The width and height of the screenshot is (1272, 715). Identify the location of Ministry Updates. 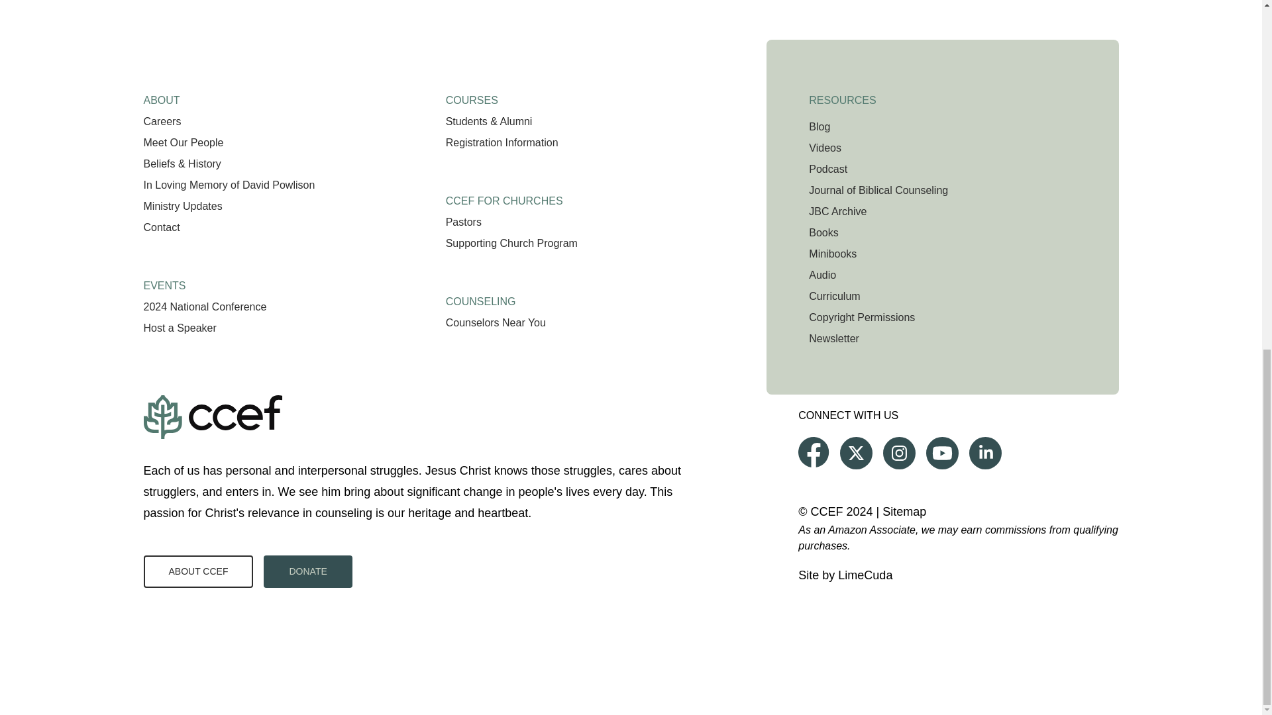
(182, 206).